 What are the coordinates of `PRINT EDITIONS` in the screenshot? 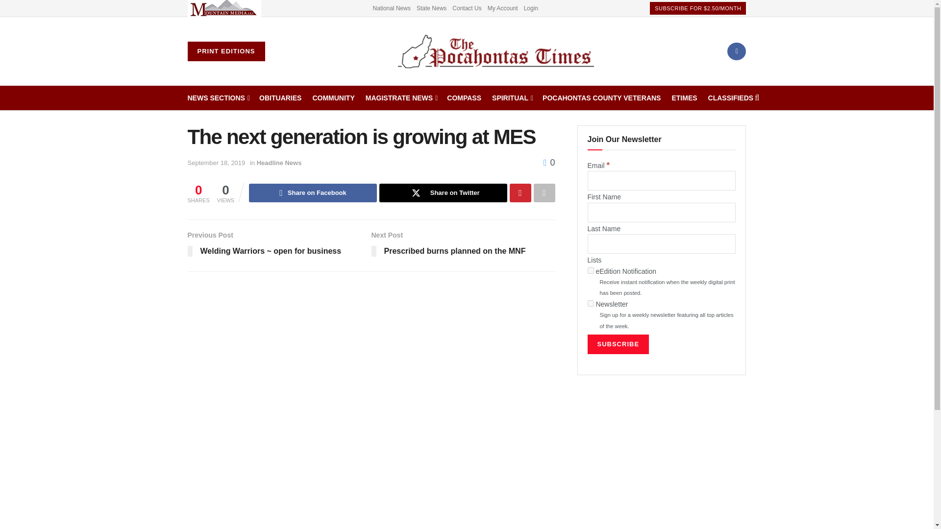 It's located at (225, 51).